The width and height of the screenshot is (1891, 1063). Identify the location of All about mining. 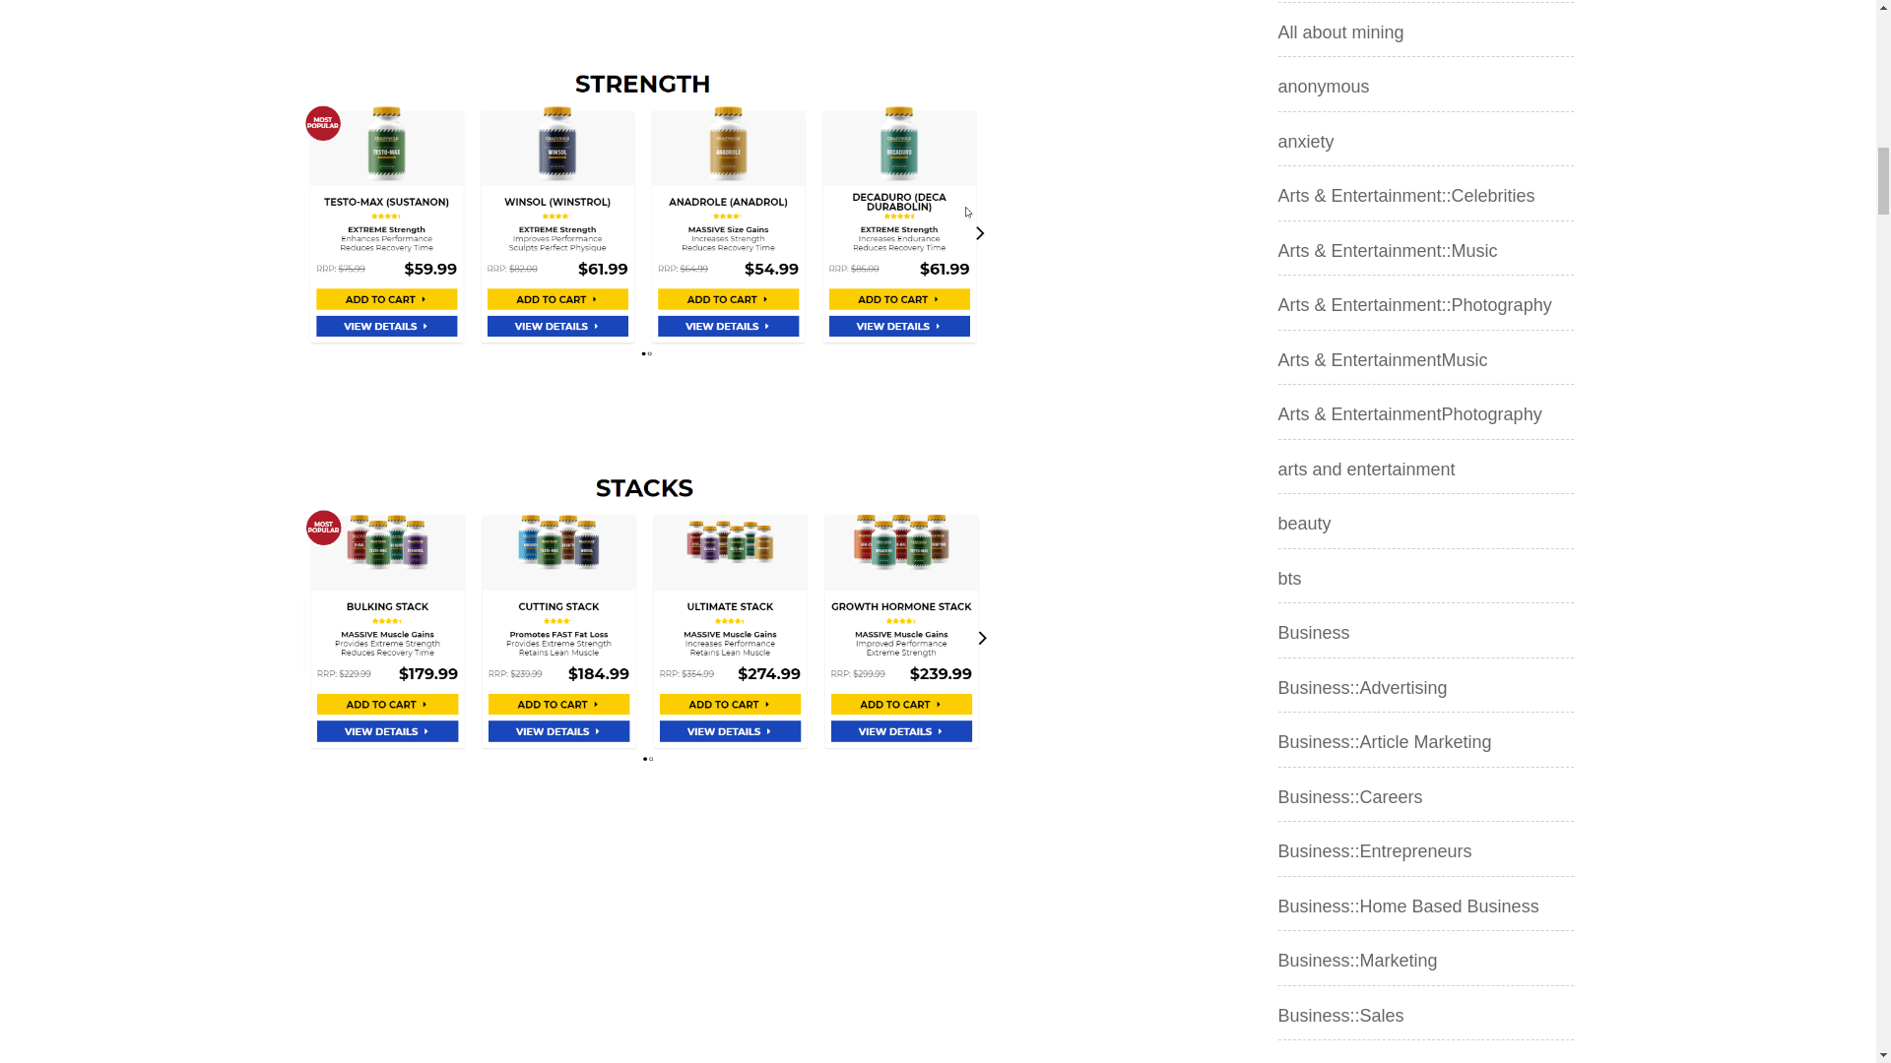
(1341, 31).